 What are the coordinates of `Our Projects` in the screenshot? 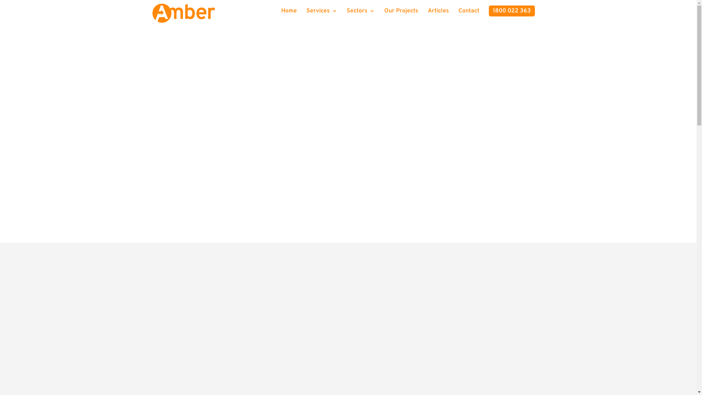 It's located at (401, 14).